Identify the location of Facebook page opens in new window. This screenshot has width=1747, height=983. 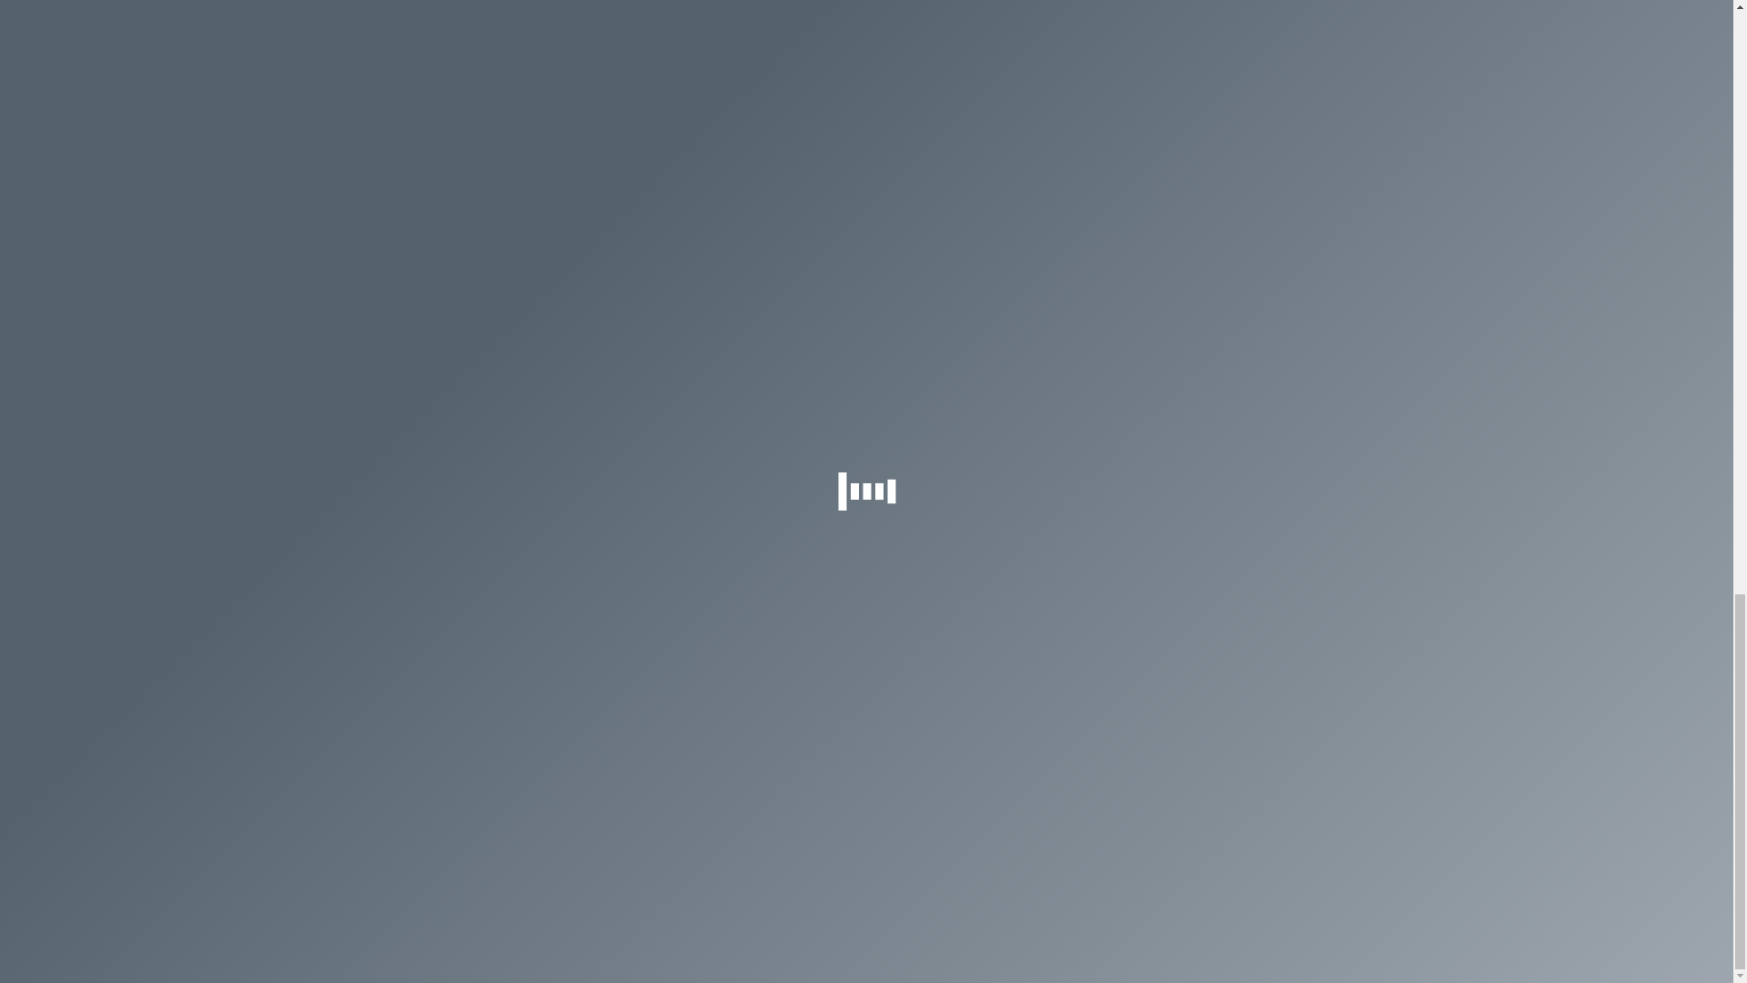
(713, 657).